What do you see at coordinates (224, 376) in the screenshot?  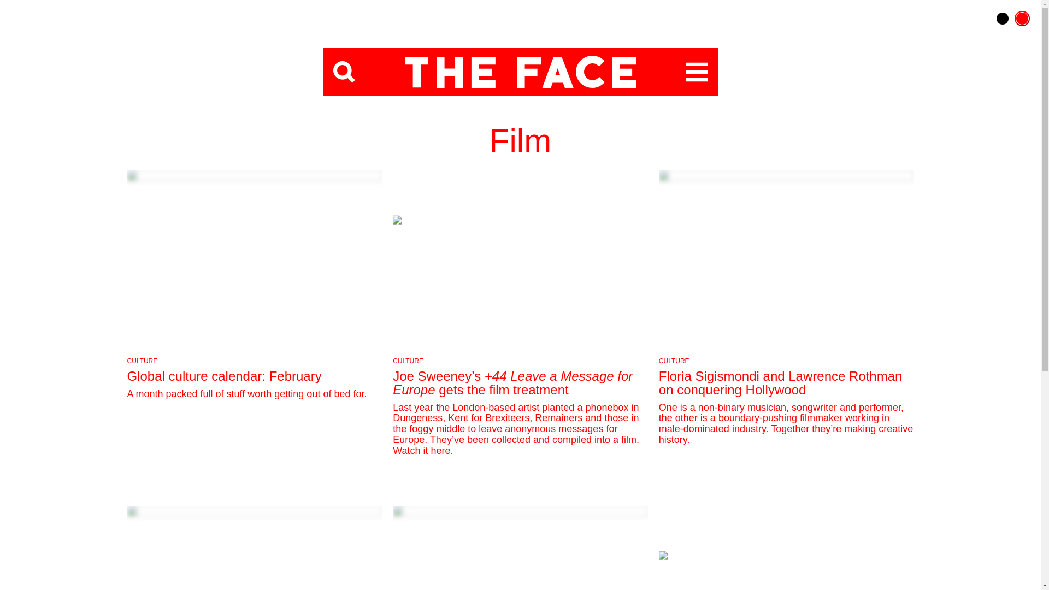 I see `Global culture calendar: February` at bounding box center [224, 376].